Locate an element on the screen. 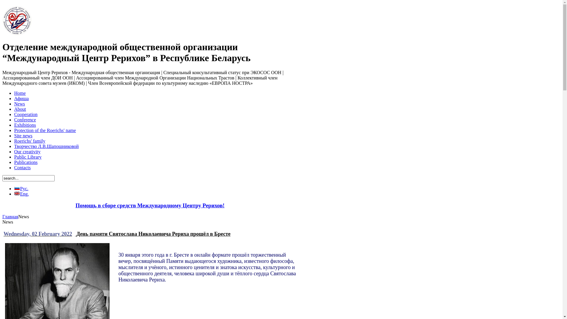  Eng. is located at coordinates (22, 194).